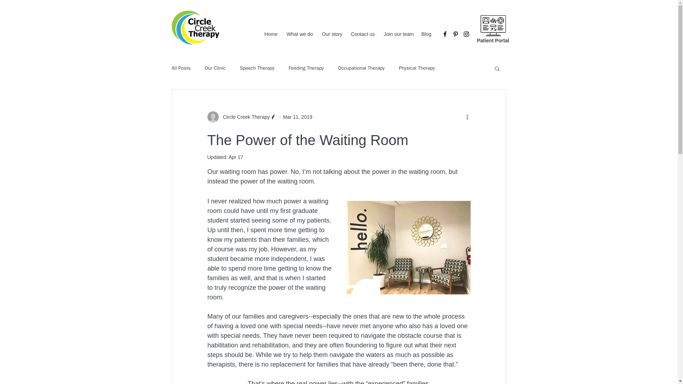 The image size is (683, 384). I want to click on Occupational Therapy, so click(361, 68).